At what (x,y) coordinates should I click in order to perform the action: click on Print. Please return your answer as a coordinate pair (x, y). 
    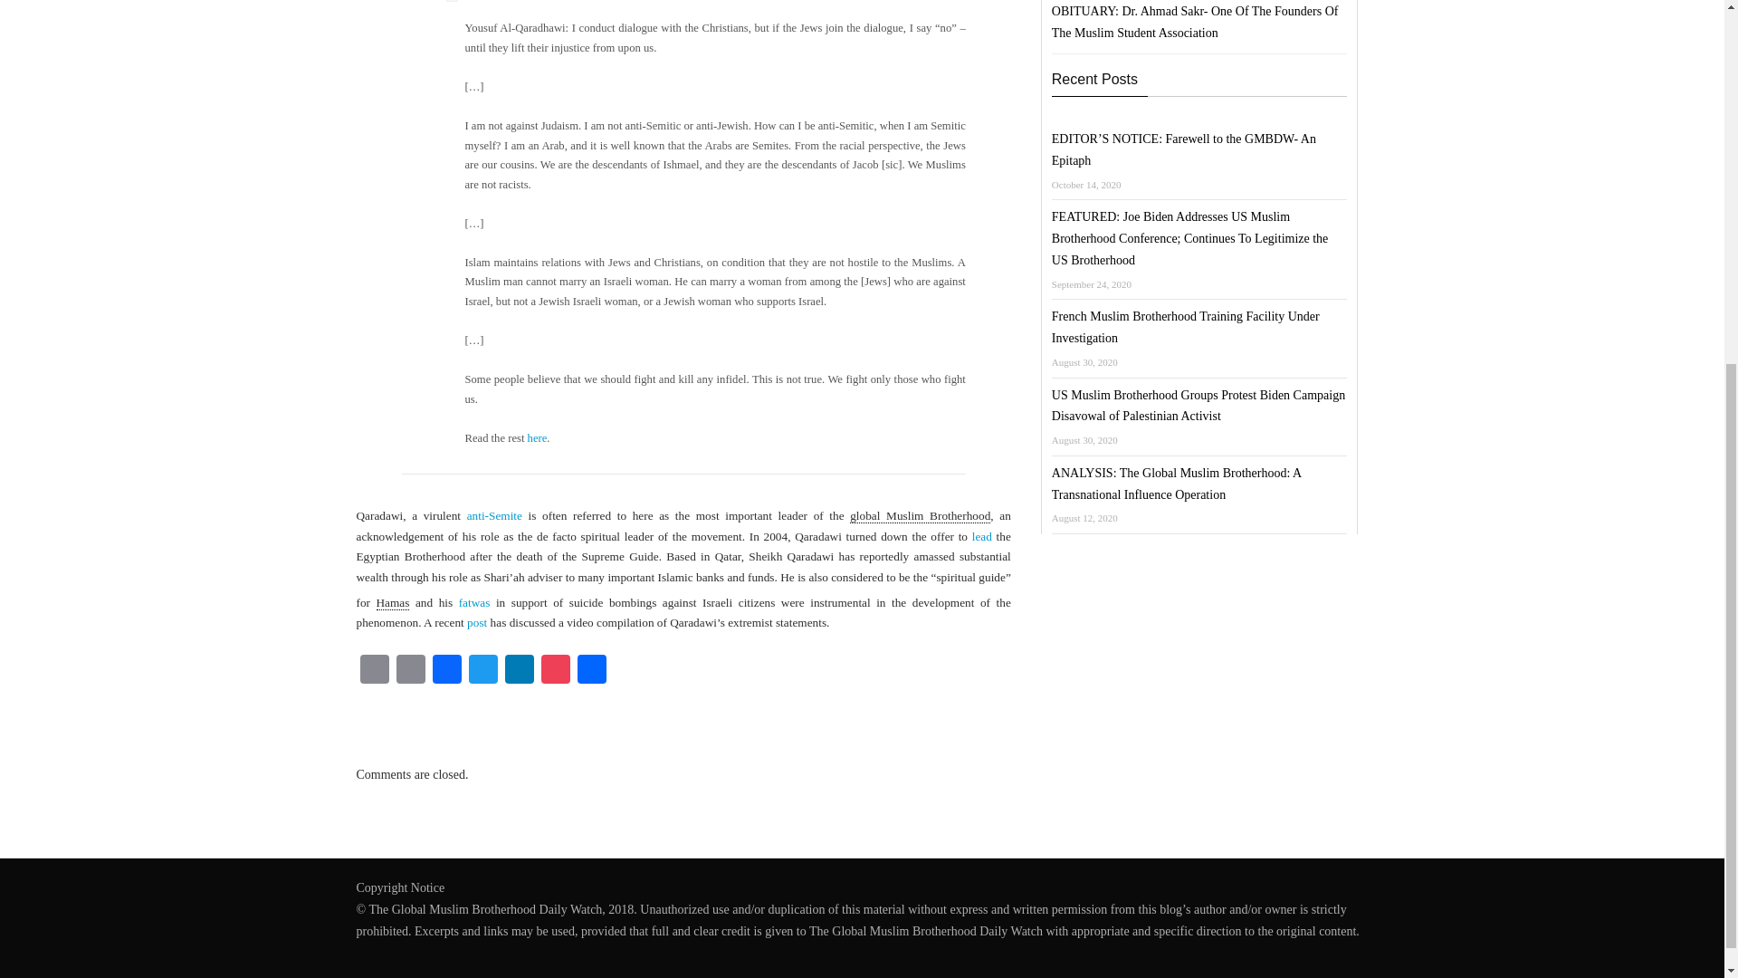
    Looking at the image, I should click on (411, 671).